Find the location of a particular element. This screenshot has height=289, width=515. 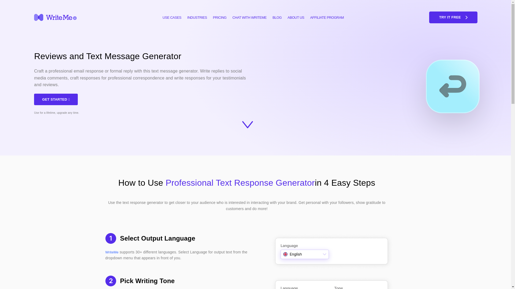

WriteMe is located at coordinates (112, 252).